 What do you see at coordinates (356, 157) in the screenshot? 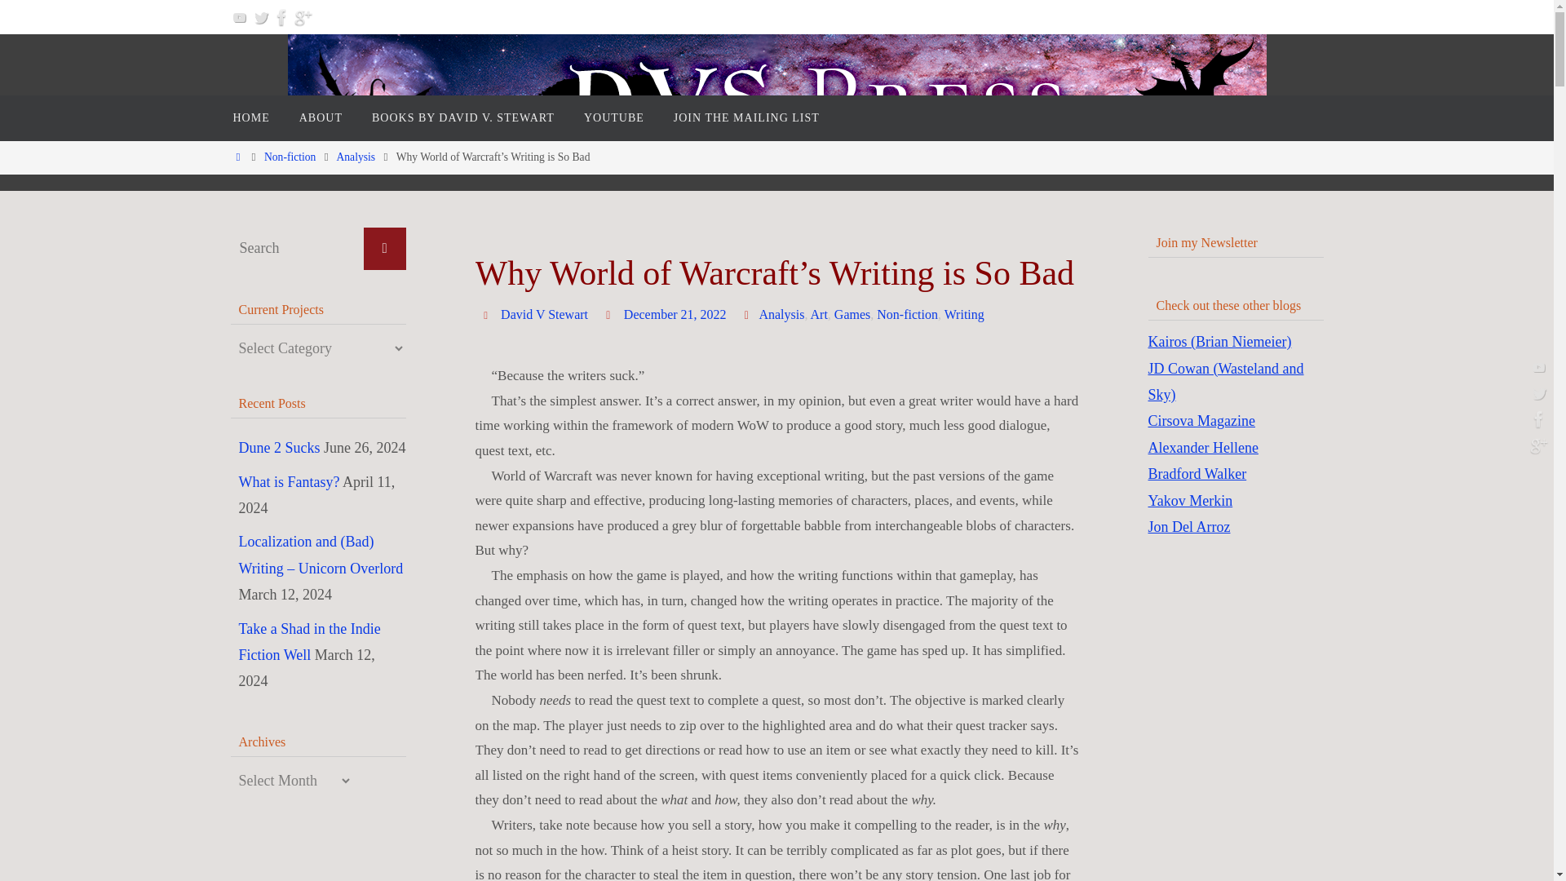
I see `Analysis` at bounding box center [356, 157].